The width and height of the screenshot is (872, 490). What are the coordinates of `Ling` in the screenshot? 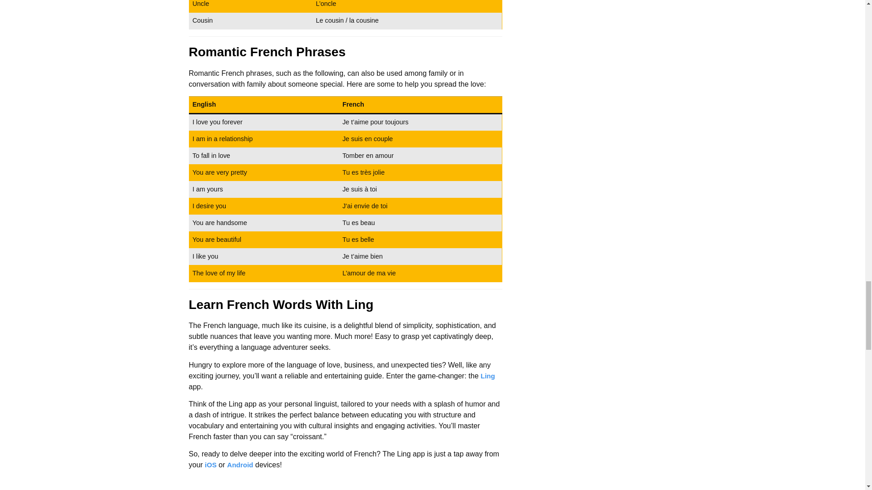 It's located at (488, 376).